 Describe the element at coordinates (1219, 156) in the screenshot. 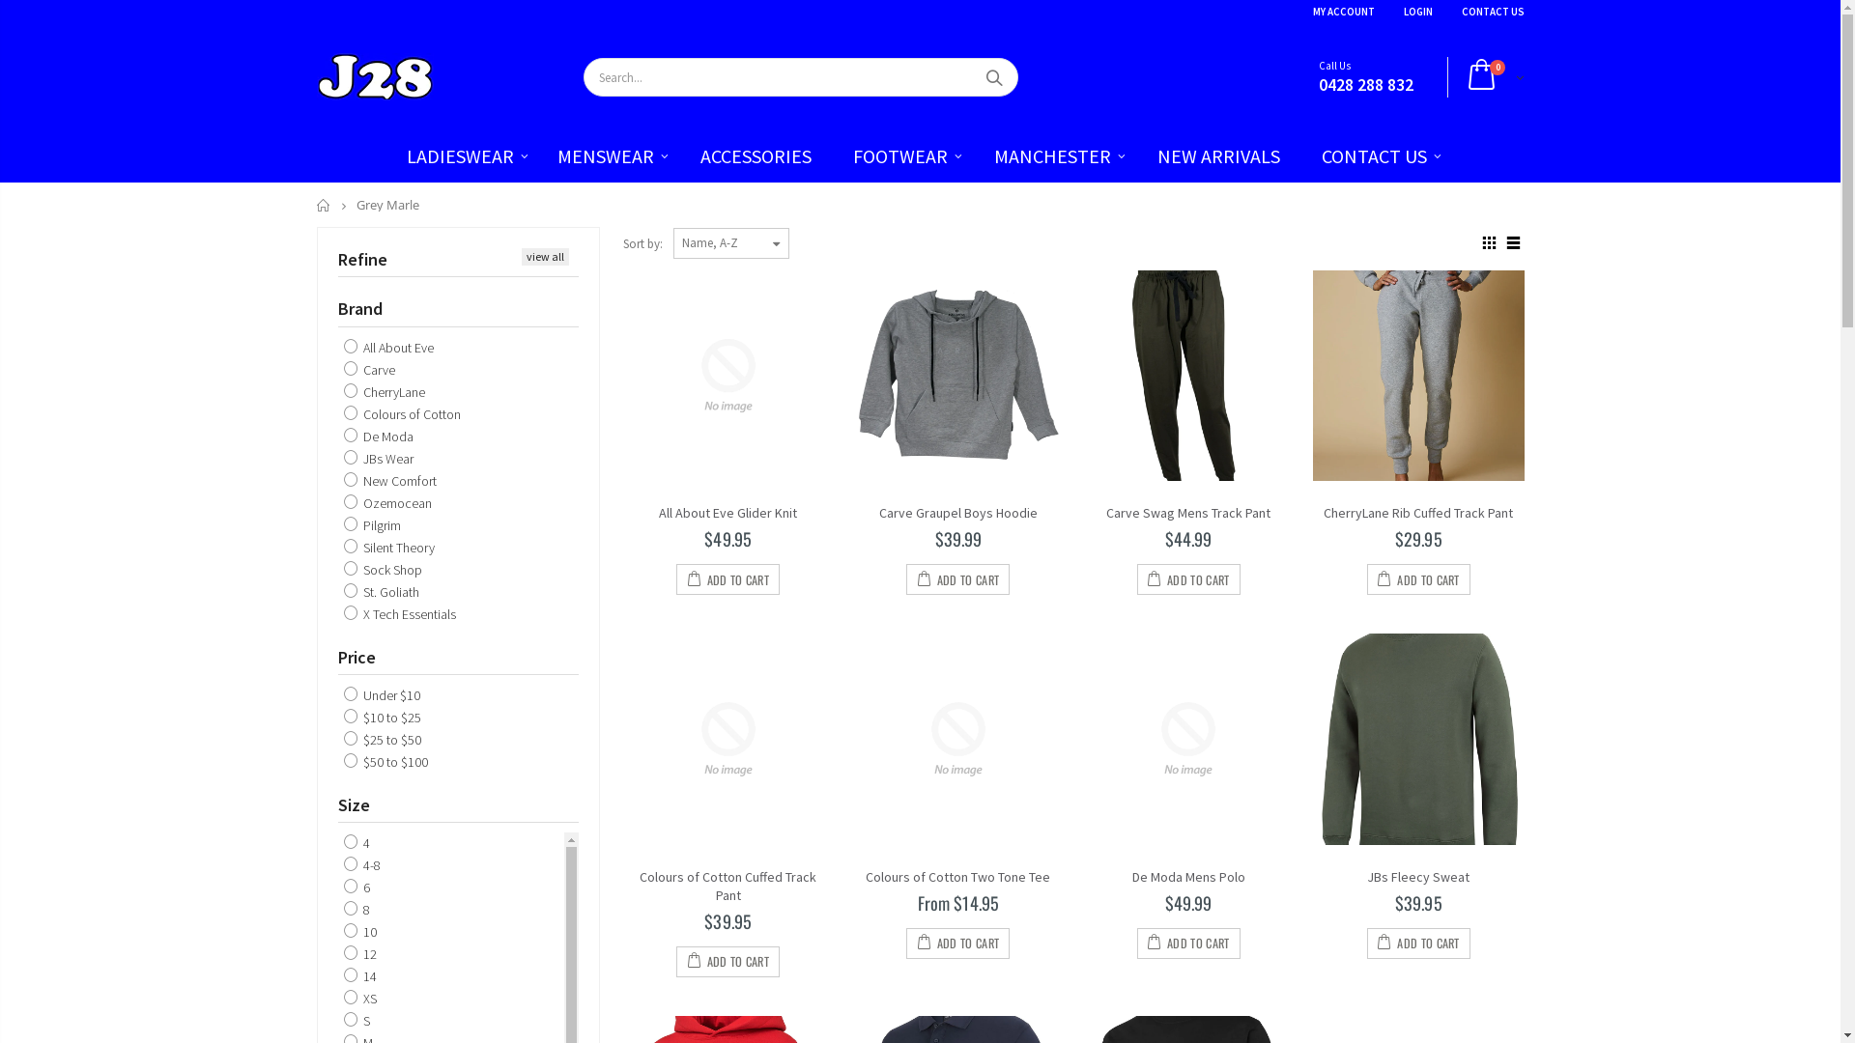

I see `NEW ARRIVALS` at that location.